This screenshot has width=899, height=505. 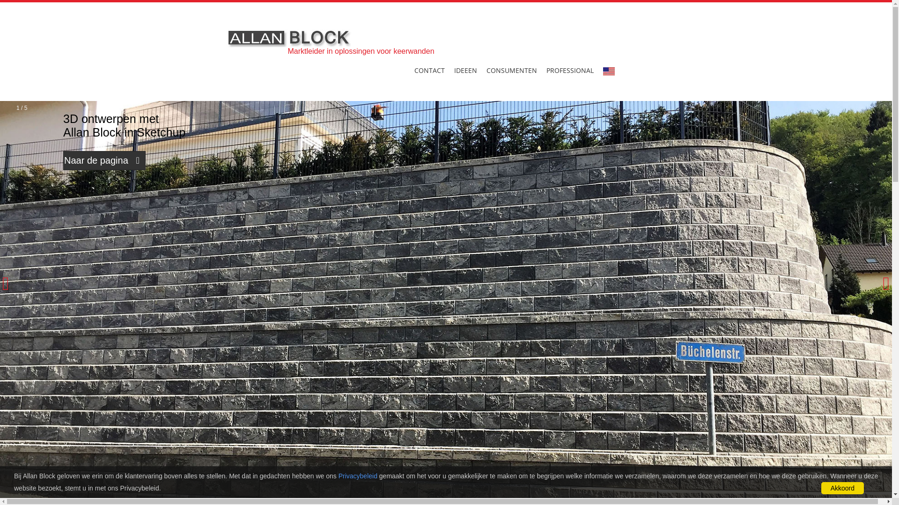 I want to click on website van de Verenigde Staten, so click(x=609, y=71).